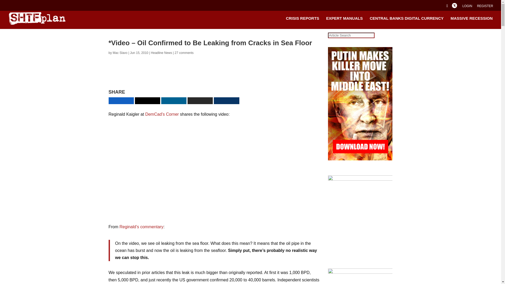 The height and width of the screenshot is (284, 505). What do you see at coordinates (161, 53) in the screenshot?
I see `Headline News` at bounding box center [161, 53].